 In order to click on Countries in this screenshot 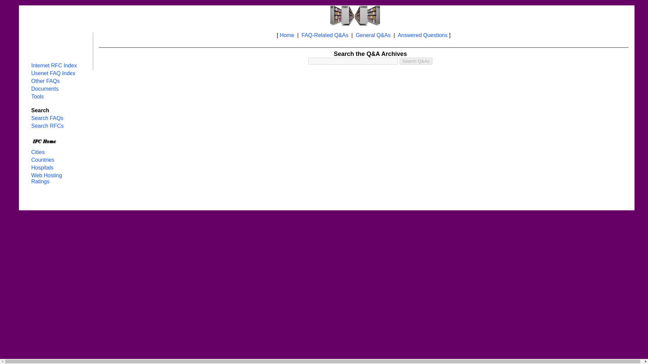, I will do `click(43, 160)`.